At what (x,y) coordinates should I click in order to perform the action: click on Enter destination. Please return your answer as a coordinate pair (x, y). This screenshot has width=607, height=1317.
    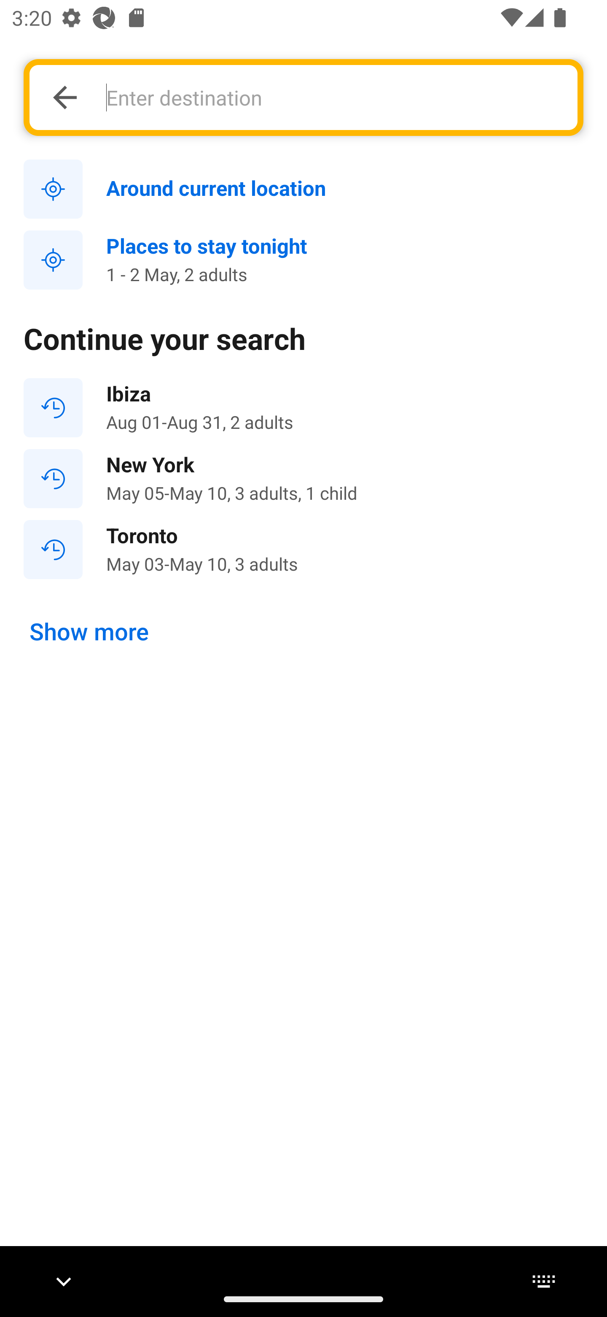
    Looking at the image, I should click on (333, 97).